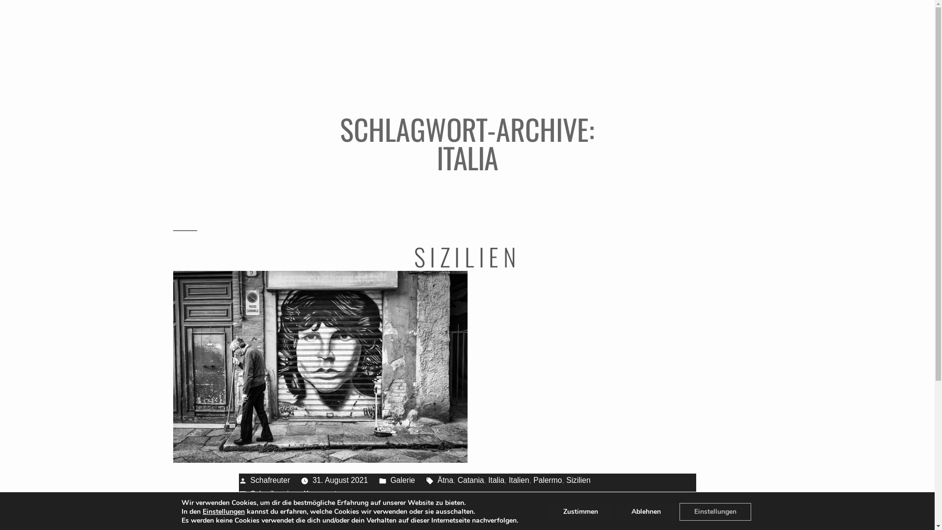 The image size is (942, 530). I want to click on Galerie, so click(403, 480).